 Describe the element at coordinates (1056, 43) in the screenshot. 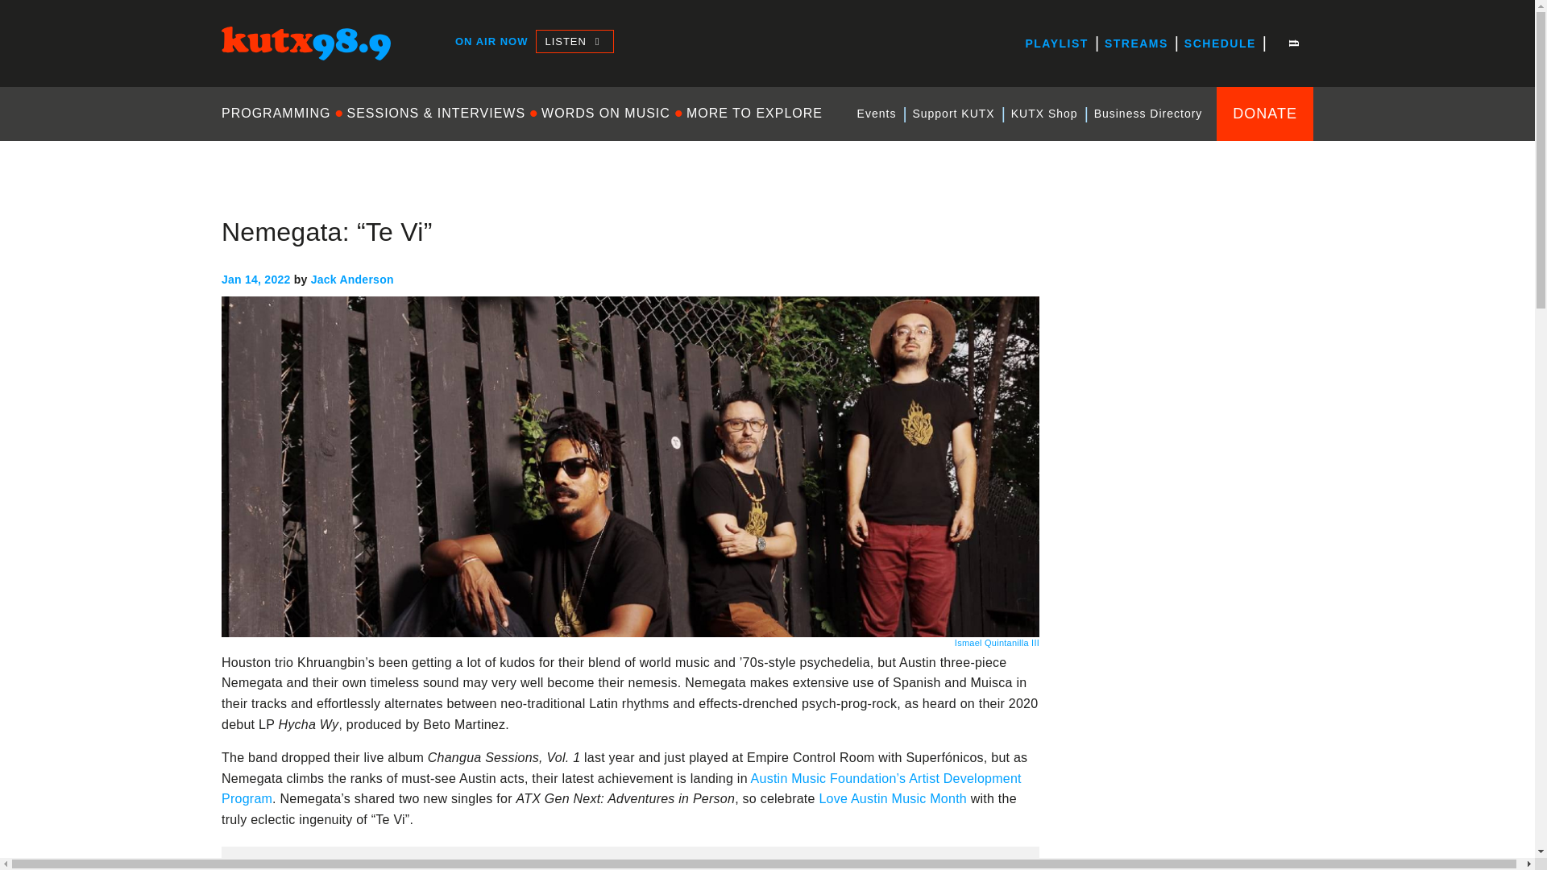

I see `PLAYLIST` at that location.